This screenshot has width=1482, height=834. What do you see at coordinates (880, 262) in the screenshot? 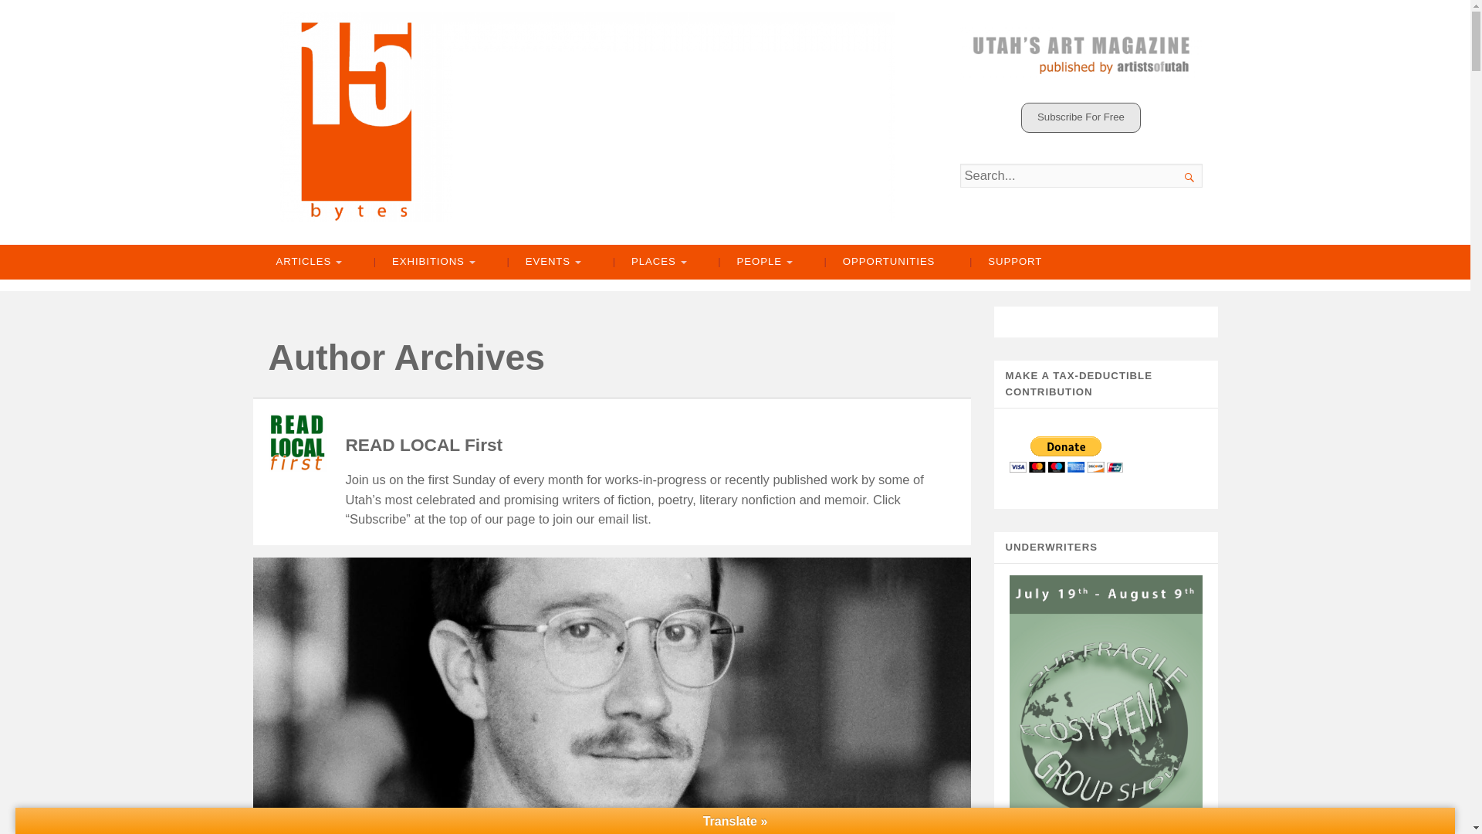
I see `OPPORTUNITIES` at bounding box center [880, 262].